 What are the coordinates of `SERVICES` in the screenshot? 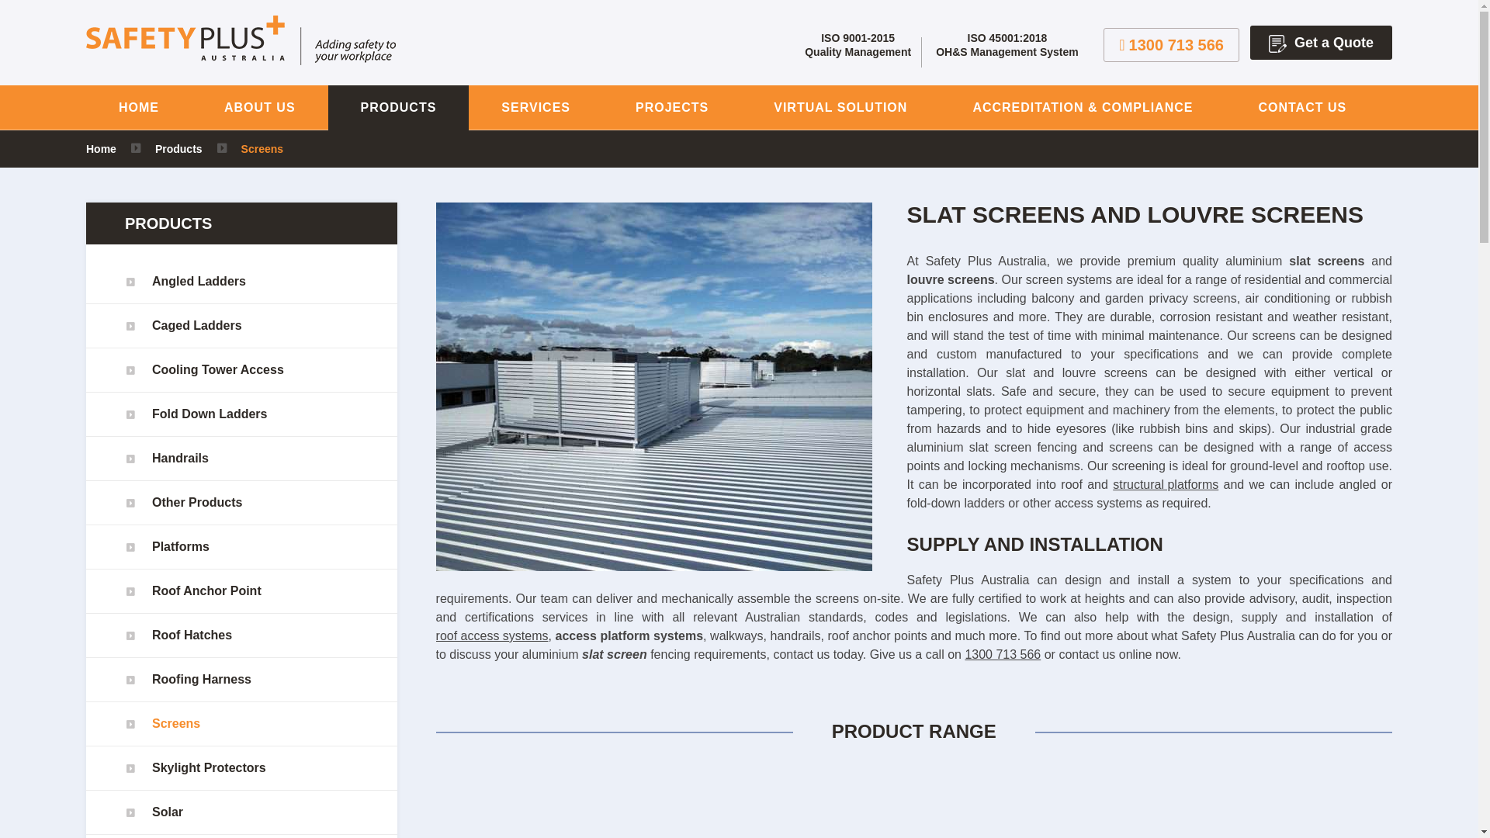 It's located at (535, 108).